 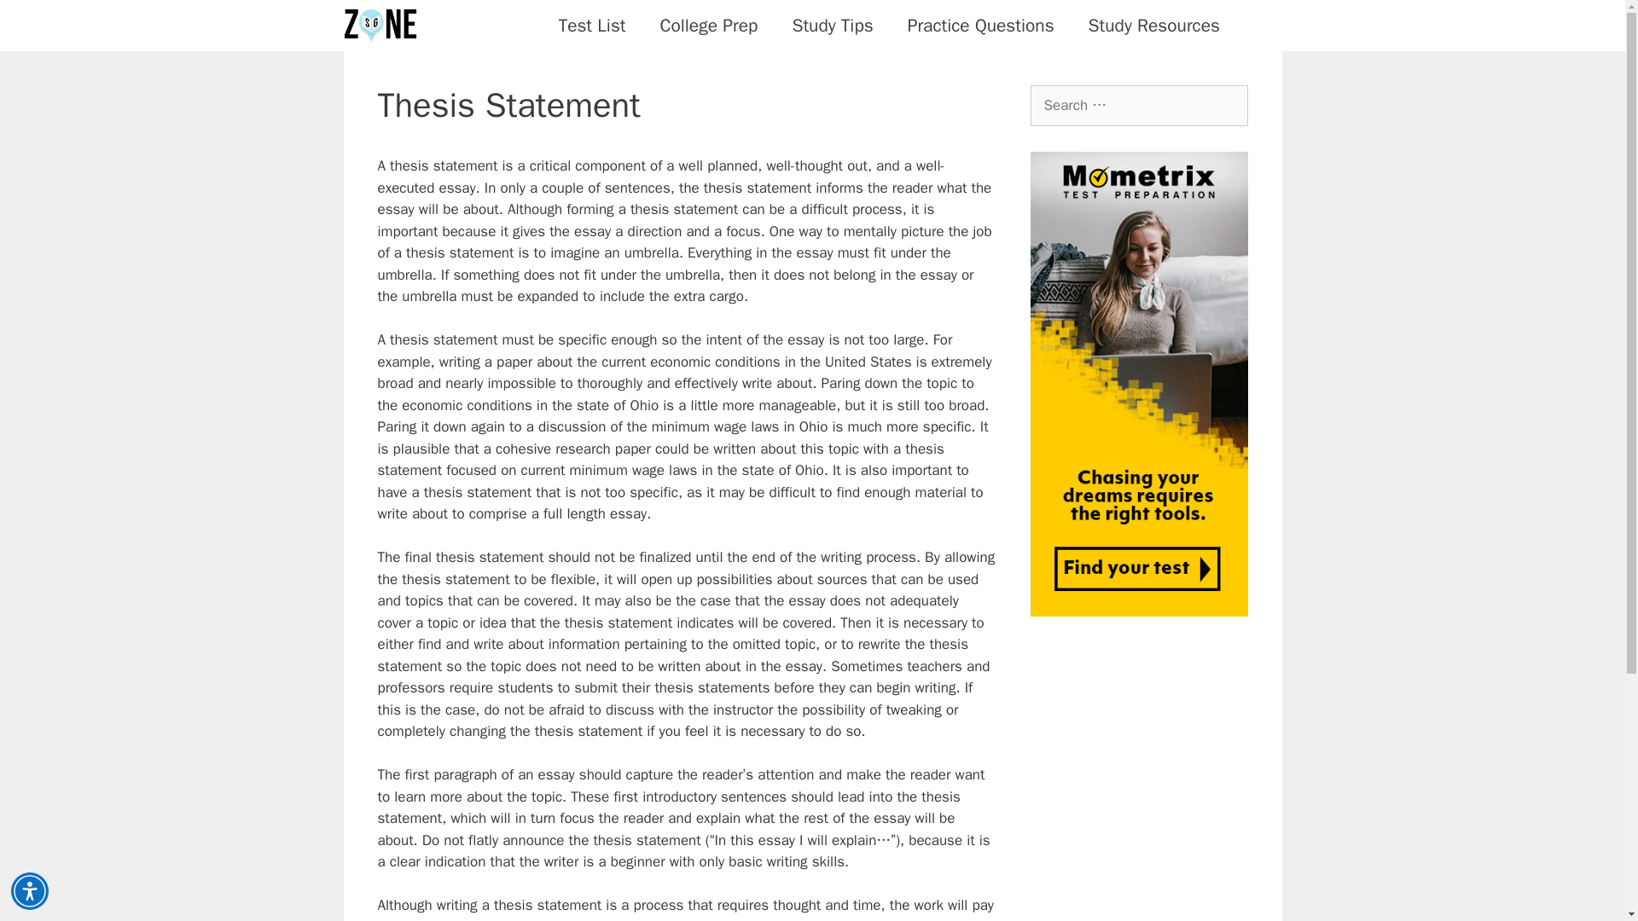 What do you see at coordinates (379, 26) in the screenshot?
I see `Study Guide Zone` at bounding box center [379, 26].